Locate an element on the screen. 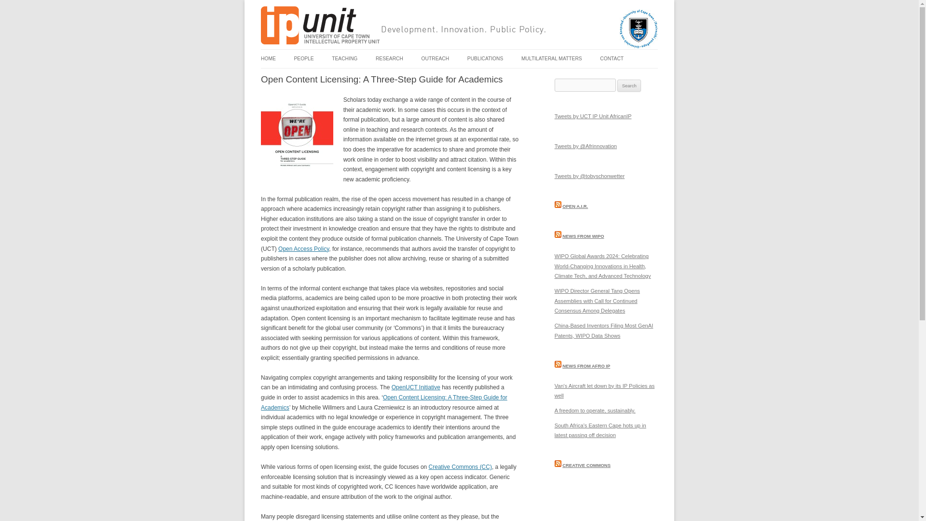  UCT IP Unit is located at coordinates (290, 55).